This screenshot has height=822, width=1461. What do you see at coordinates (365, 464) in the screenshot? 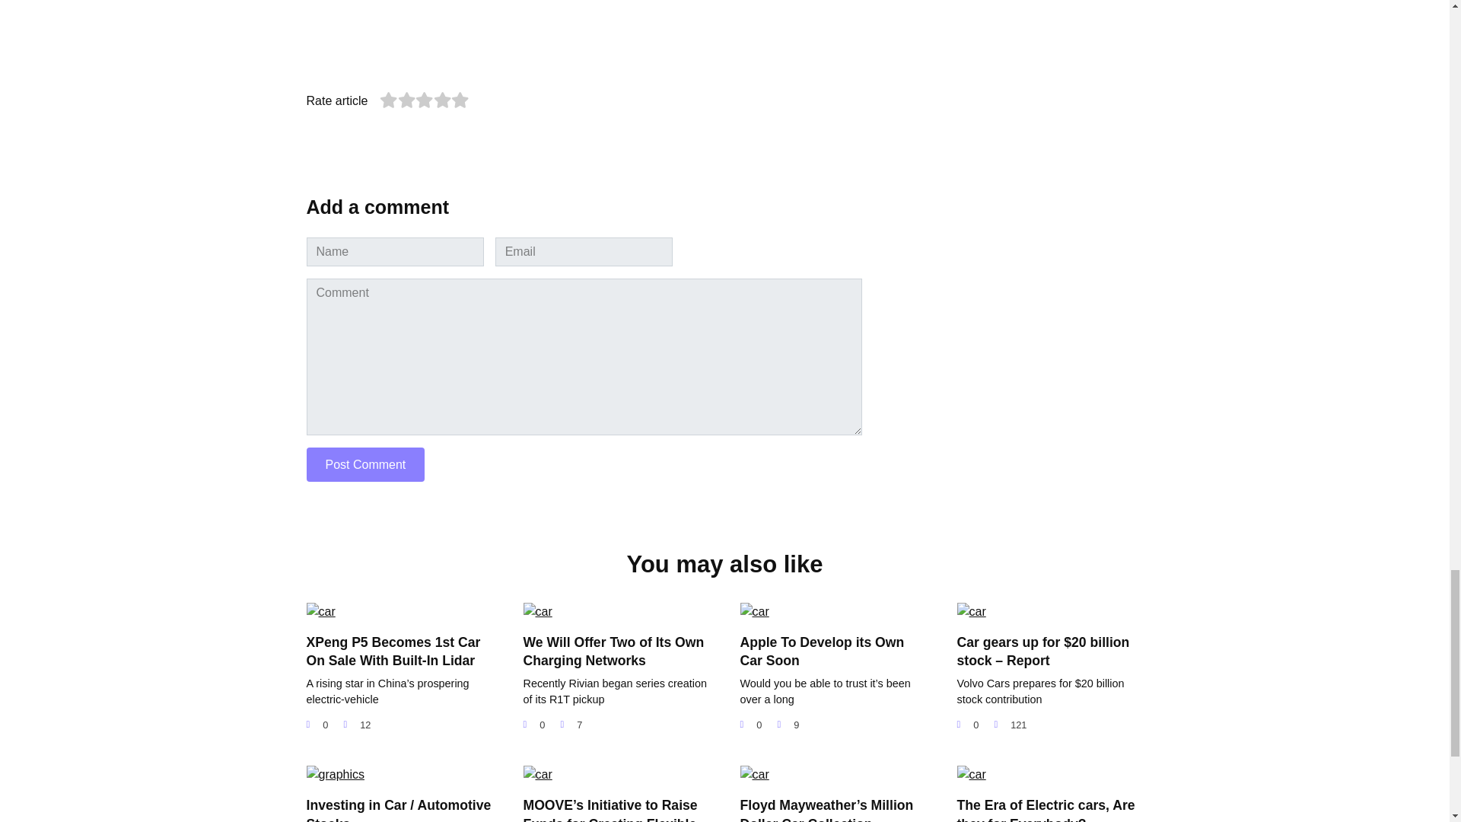
I see `Post Comment` at bounding box center [365, 464].